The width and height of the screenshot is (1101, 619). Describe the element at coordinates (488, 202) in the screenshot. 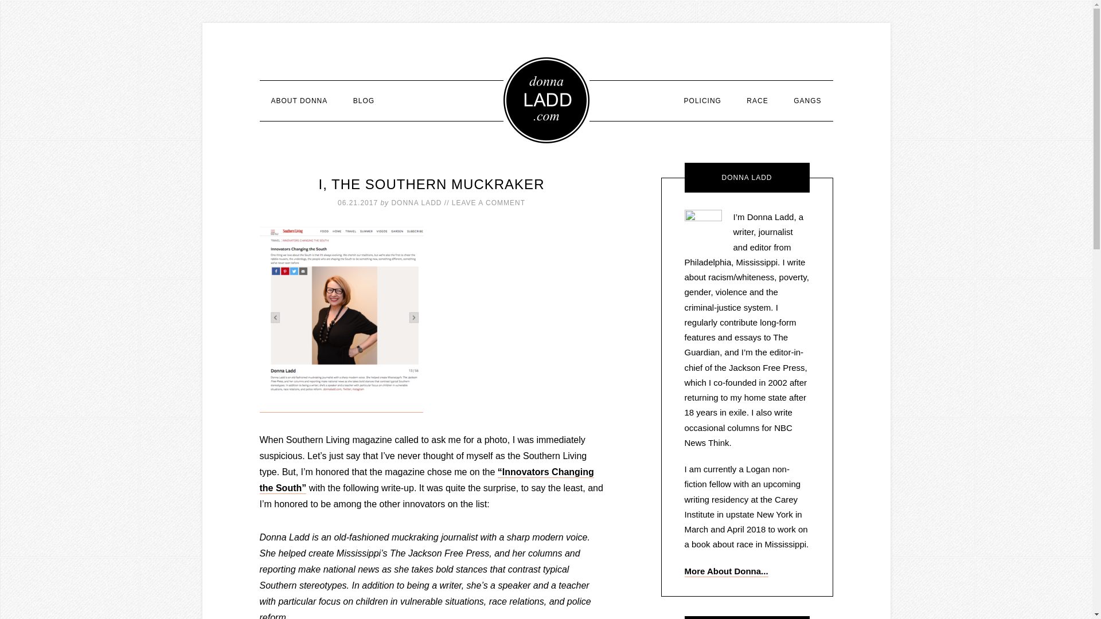

I see `LEAVE A COMMENT` at that location.